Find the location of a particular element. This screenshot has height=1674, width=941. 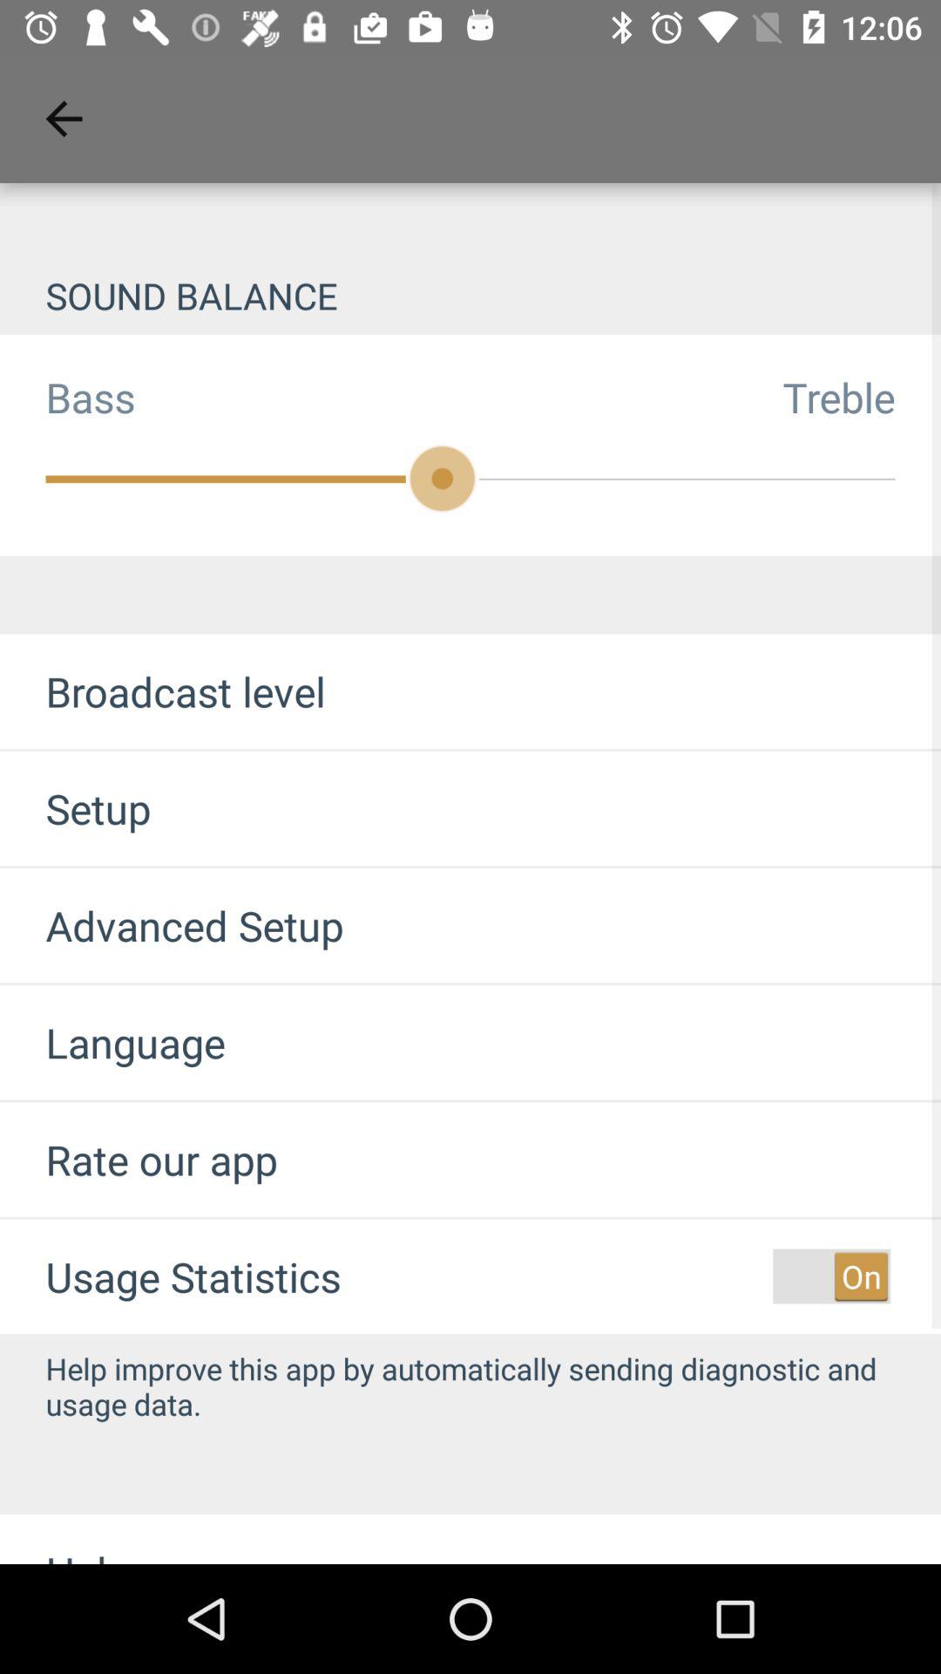

launch item below the rate our app is located at coordinates (193, 1276).